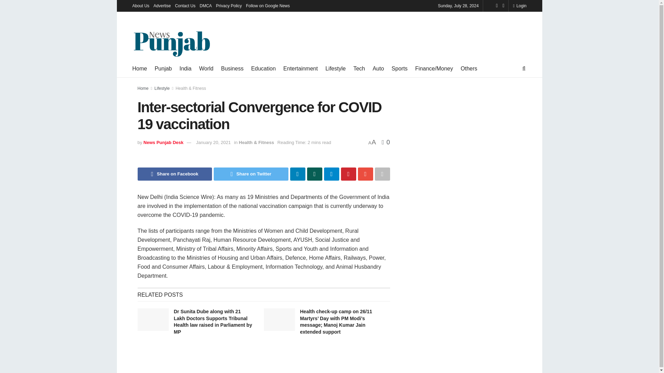 The height and width of the screenshot is (373, 664). What do you see at coordinates (162, 6) in the screenshot?
I see `Advertise` at bounding box center [162, 6].